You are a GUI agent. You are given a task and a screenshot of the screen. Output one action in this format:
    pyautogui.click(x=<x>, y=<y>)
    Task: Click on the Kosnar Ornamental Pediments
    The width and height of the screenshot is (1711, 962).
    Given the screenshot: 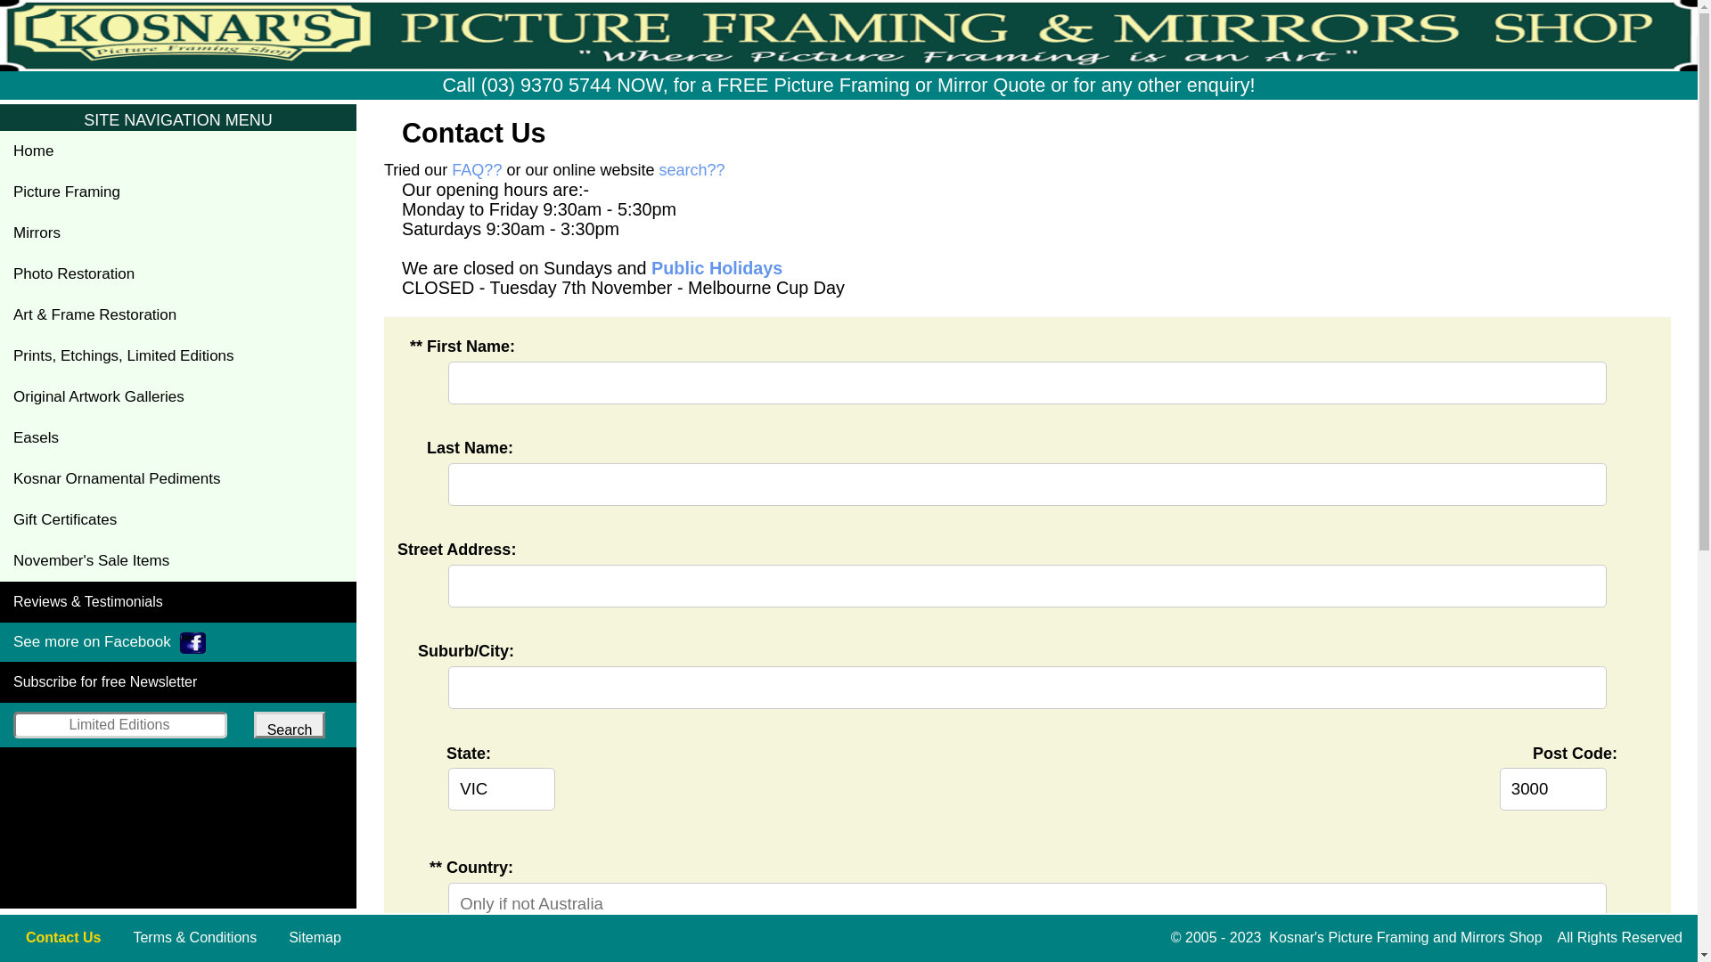 What is the action you would take?
    pyautogui.click(x=178, y=479)
    